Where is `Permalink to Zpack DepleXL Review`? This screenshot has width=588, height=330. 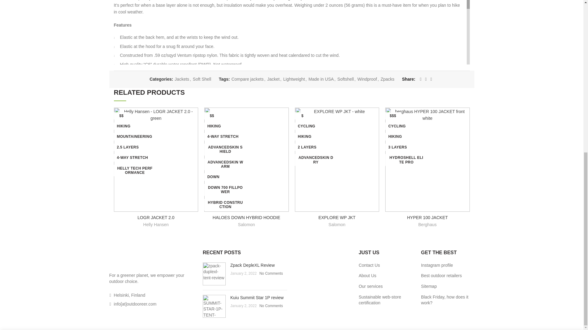
Permalink to Zpack DepleXL Review is located at coordinates (252, 265).